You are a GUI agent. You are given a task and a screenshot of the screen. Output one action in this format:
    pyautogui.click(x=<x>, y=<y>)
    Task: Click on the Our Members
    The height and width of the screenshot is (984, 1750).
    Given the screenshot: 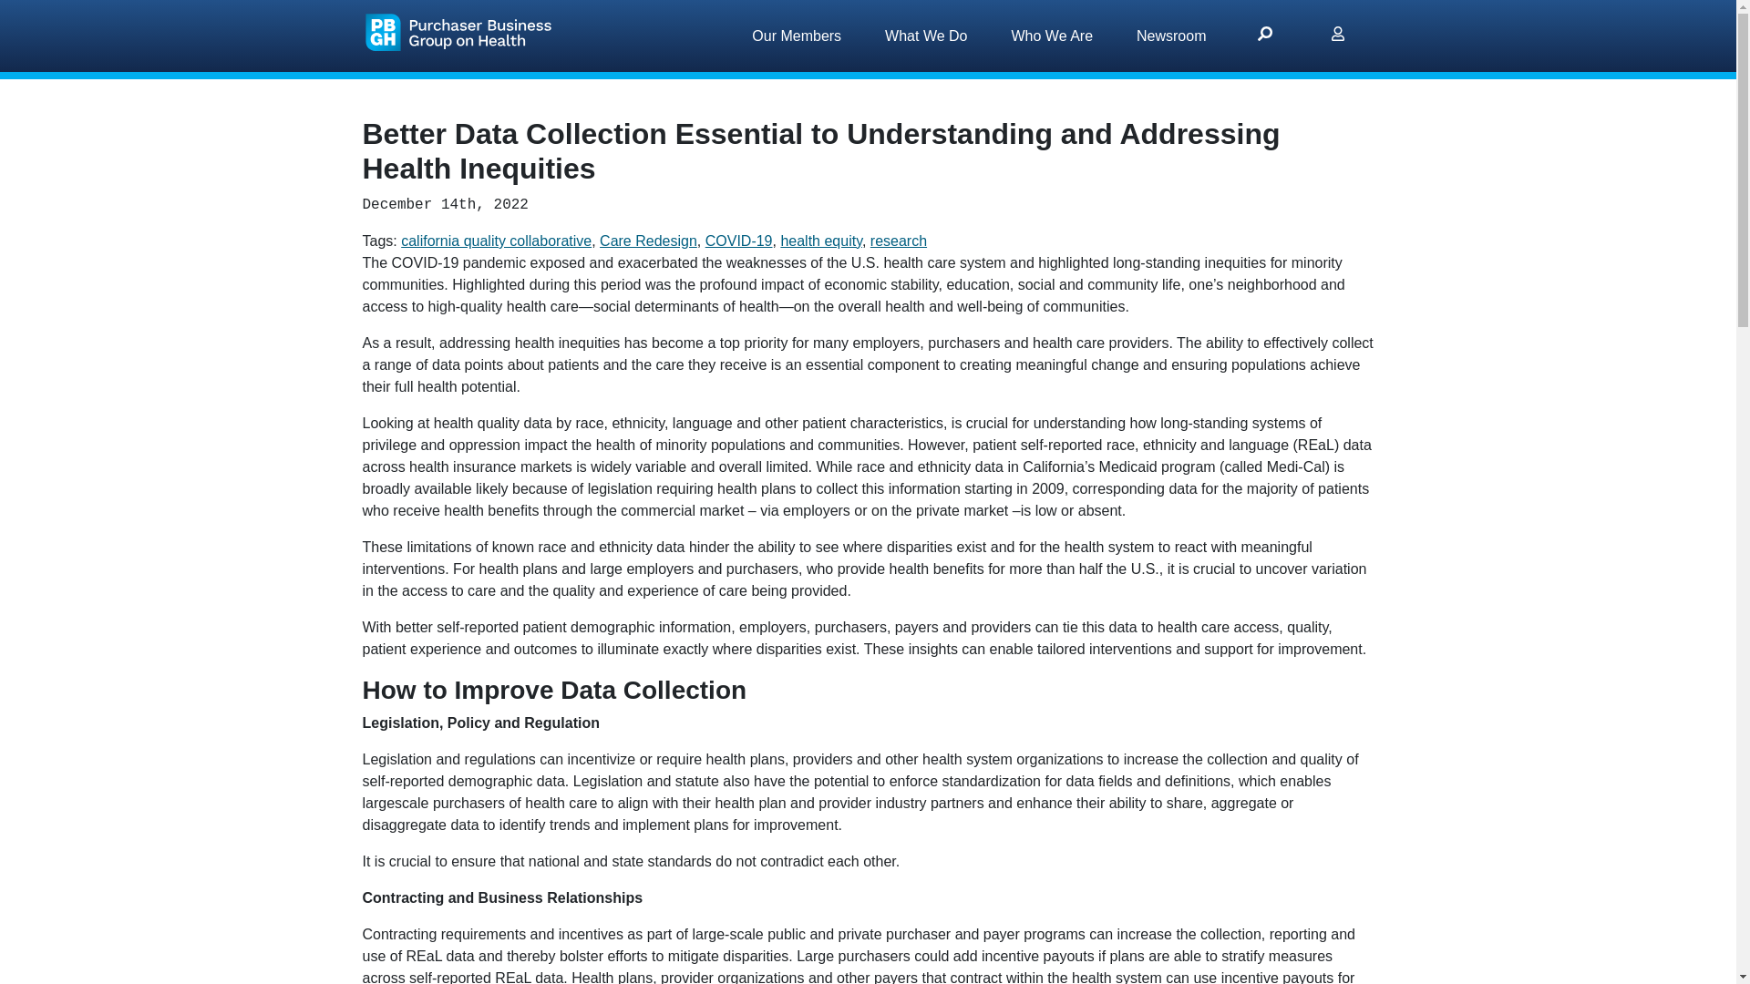 What is the action you would take?
    pyautogui.click(x=796, y=36)
    